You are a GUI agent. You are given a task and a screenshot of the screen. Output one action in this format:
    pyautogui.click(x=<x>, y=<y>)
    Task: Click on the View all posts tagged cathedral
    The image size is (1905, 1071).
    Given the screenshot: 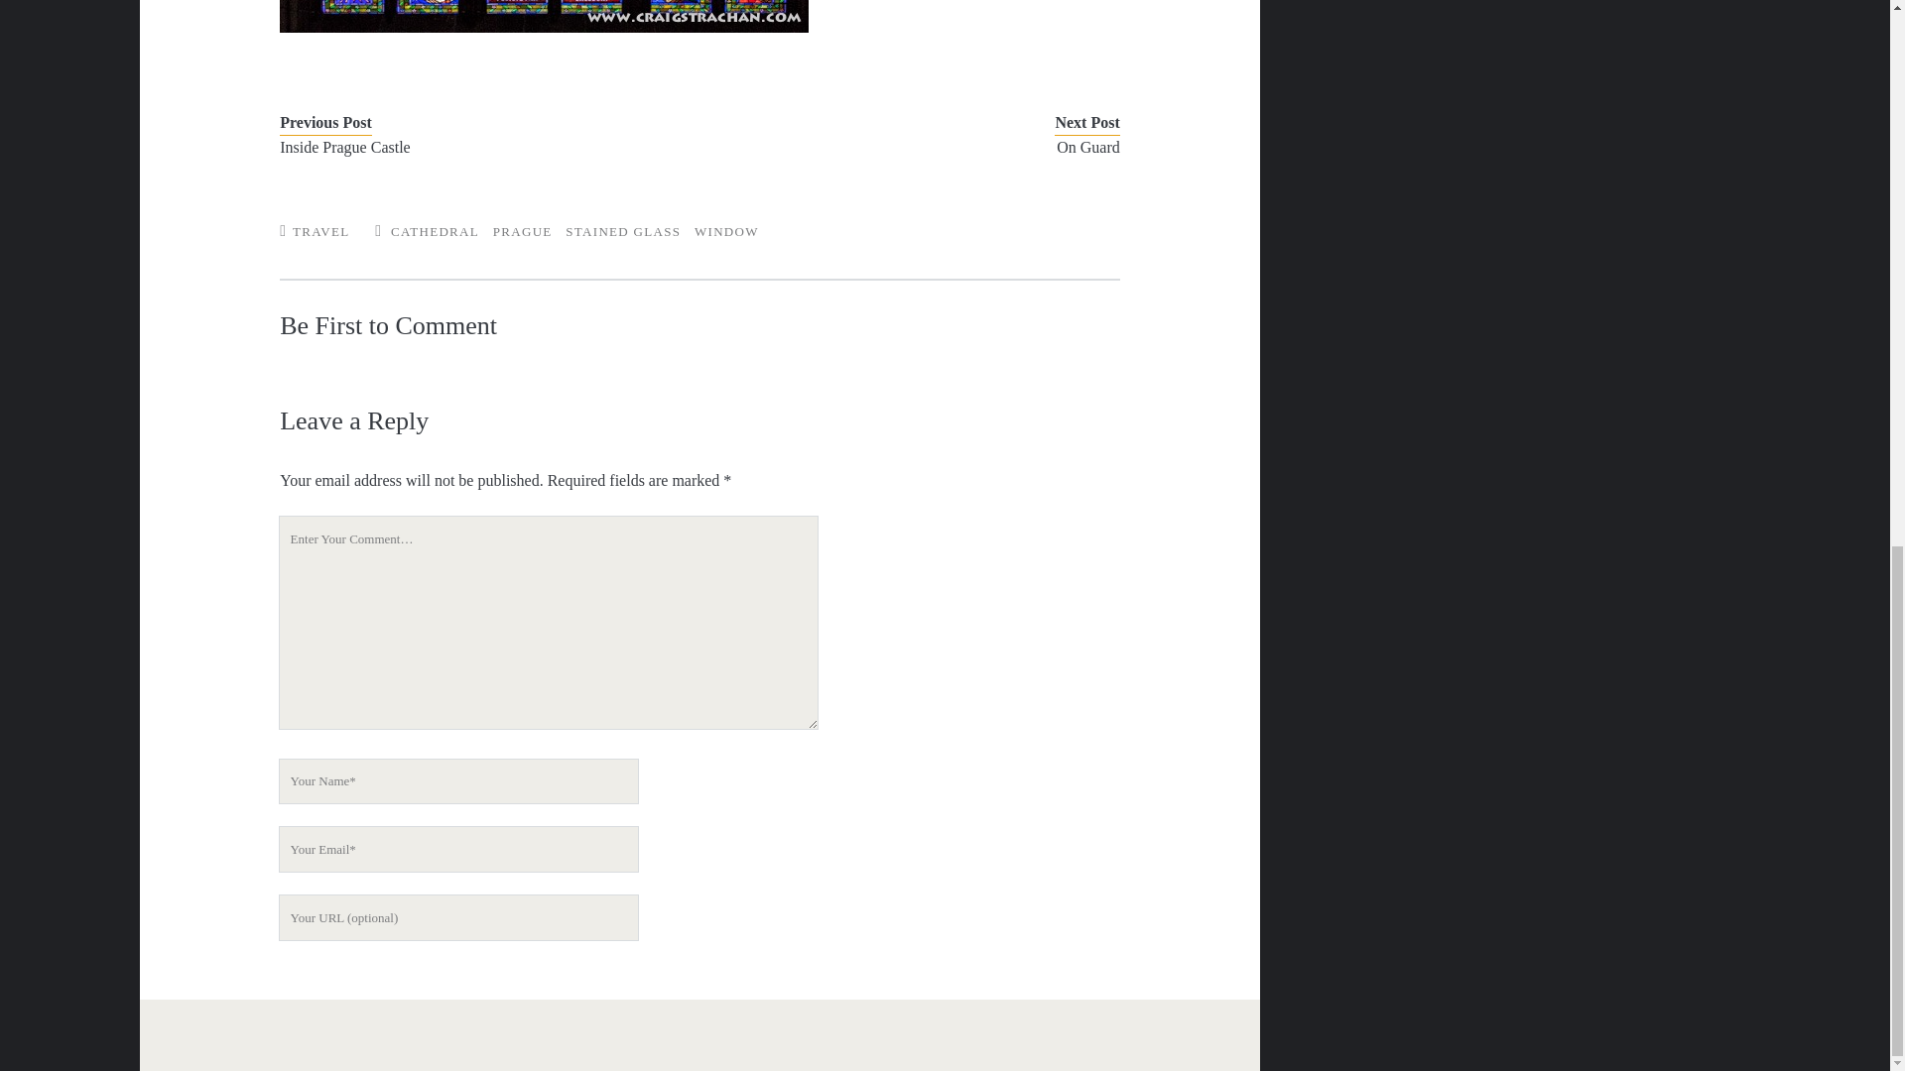 What is the action you would take?
    pyautogui.click(x=435, y=230)
    